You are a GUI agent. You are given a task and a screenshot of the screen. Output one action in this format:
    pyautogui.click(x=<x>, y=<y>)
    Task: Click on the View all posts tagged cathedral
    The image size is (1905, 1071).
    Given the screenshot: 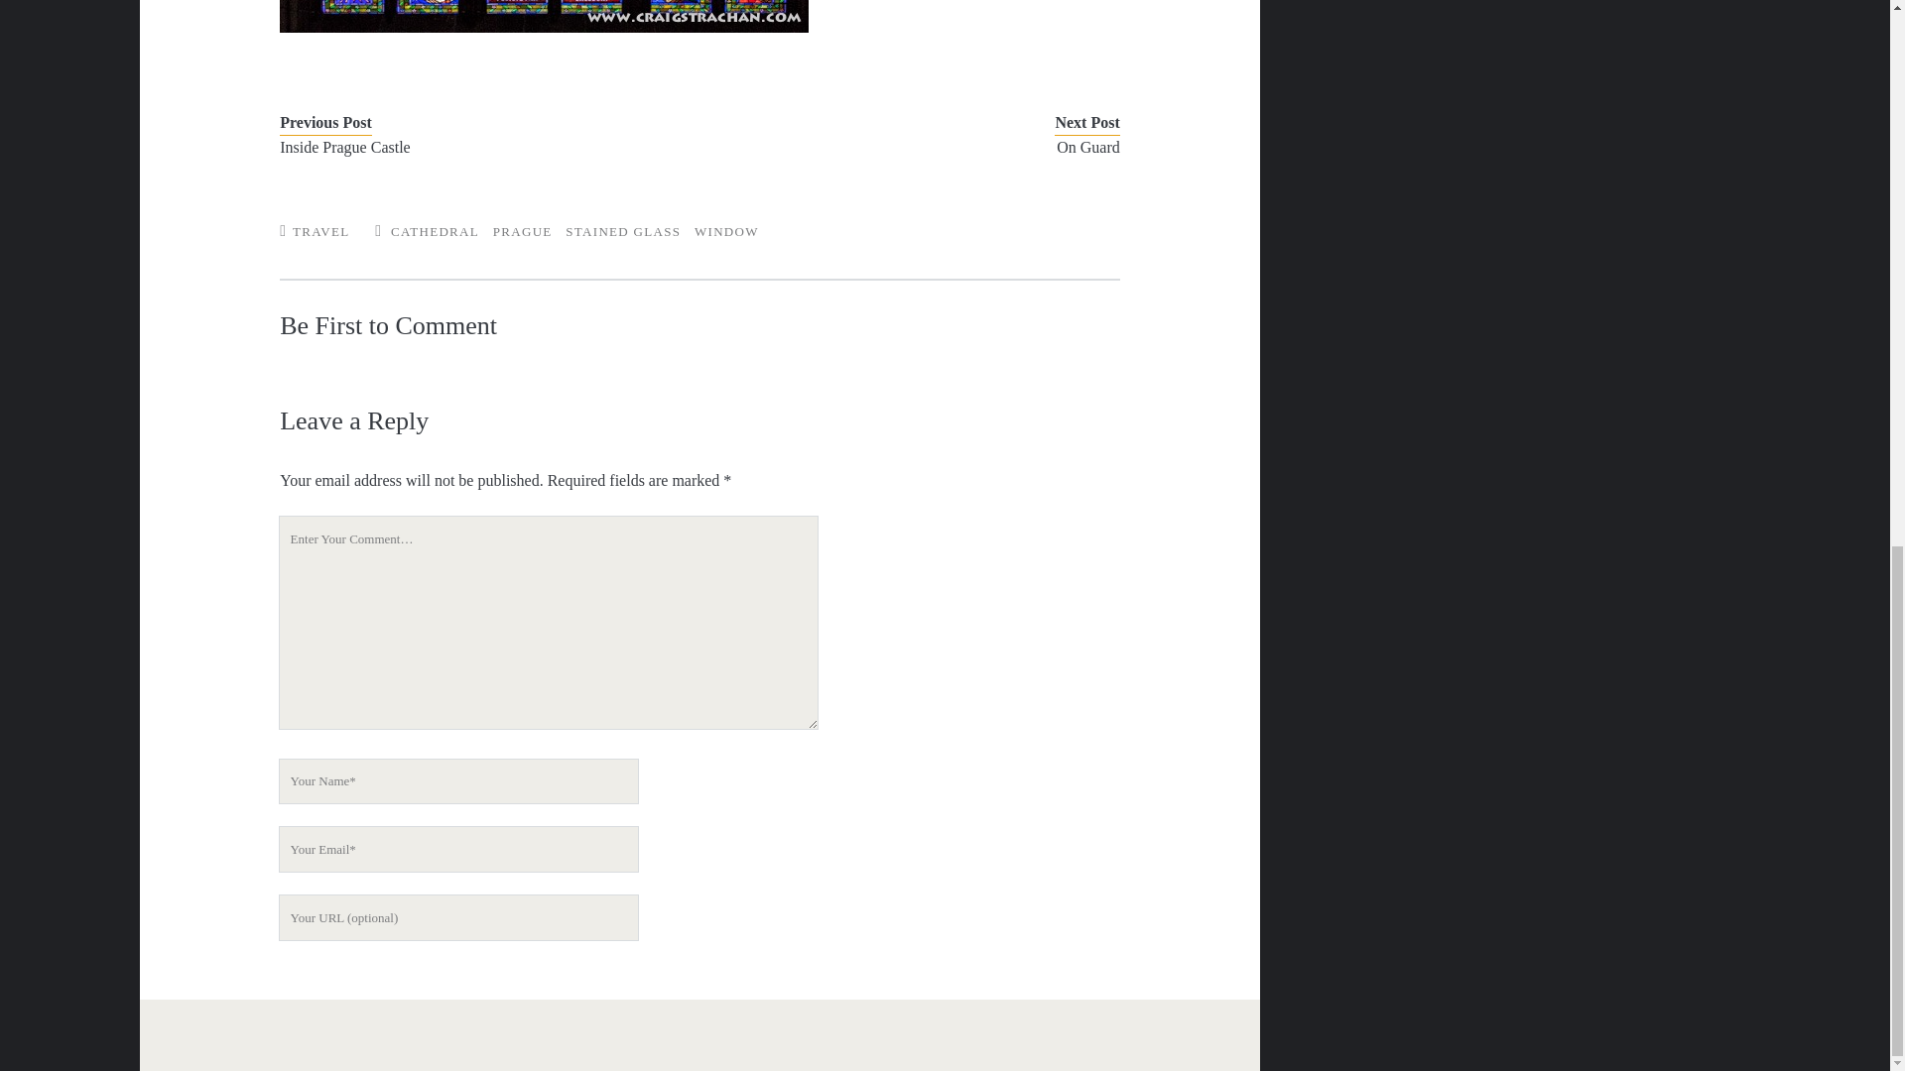 What is the action you would take?
    pyautogui.click(x=435, y=230)
    